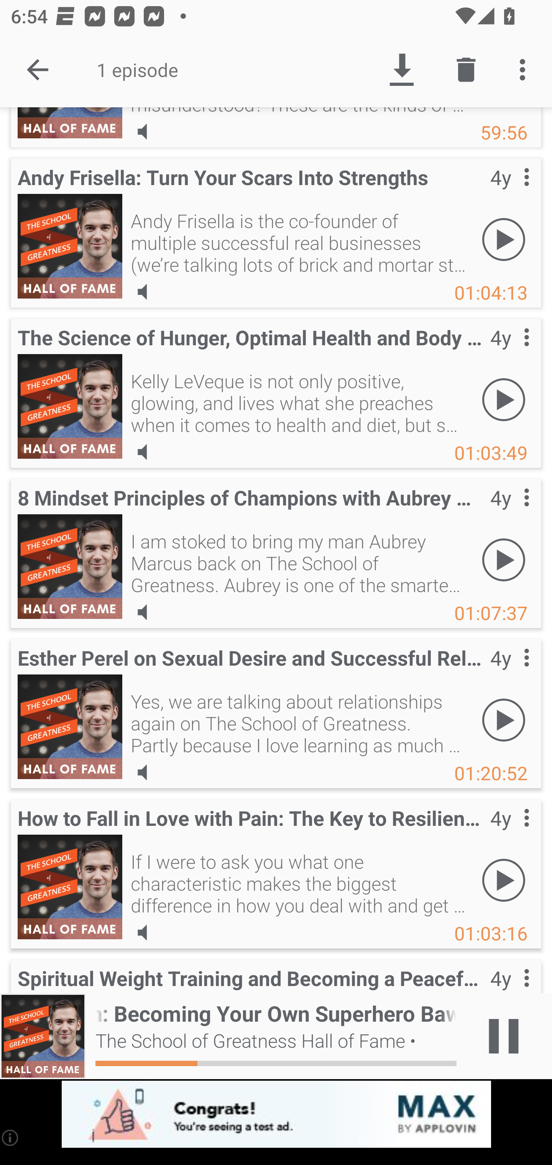  Describe the element at coordinates (510, 512) in the screenshot. I see `Contextual menu` at that location.